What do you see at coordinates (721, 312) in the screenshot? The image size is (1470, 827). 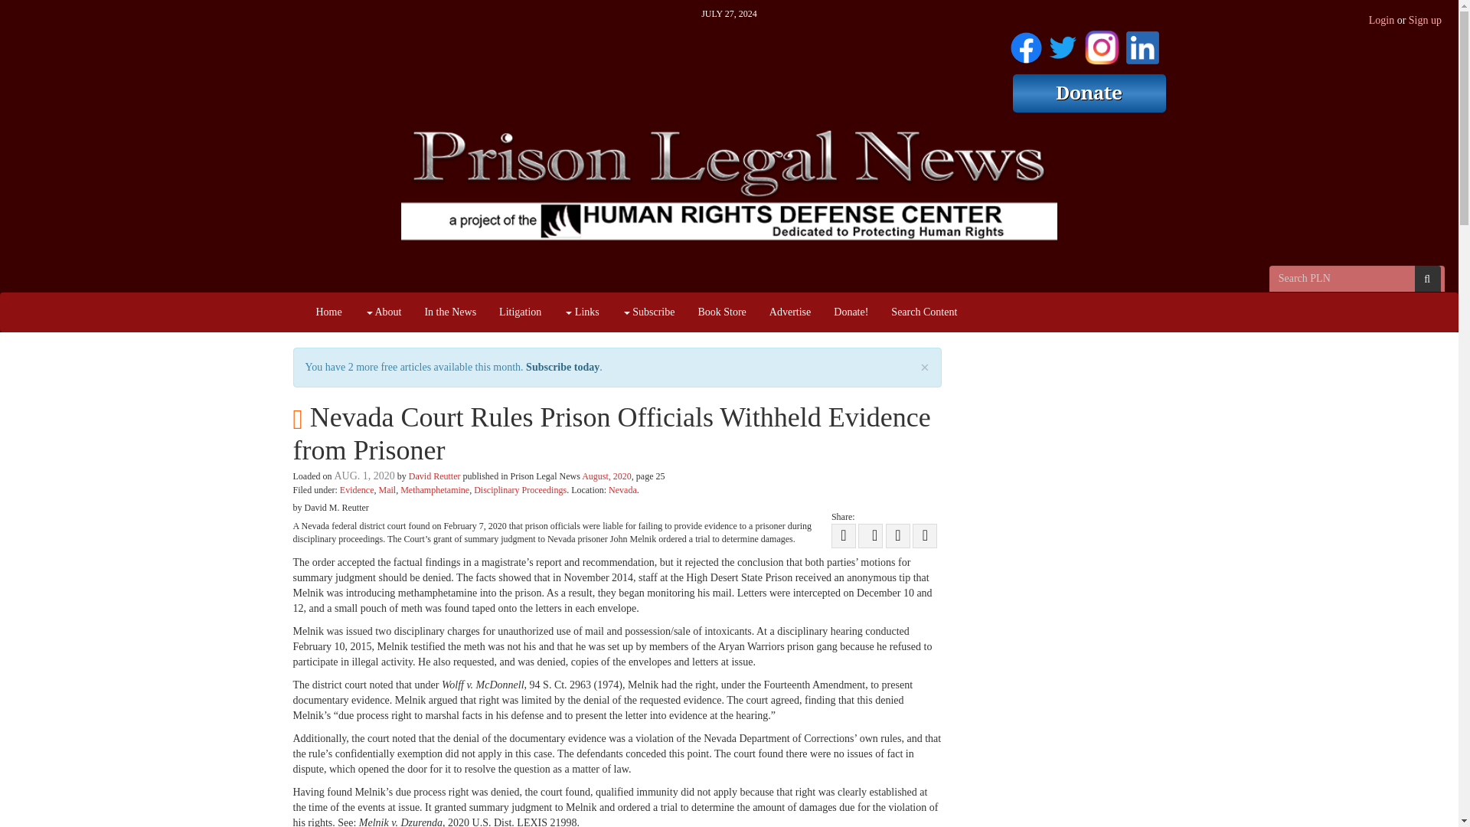 I see `Book Store` at bounding box center [721, 312].